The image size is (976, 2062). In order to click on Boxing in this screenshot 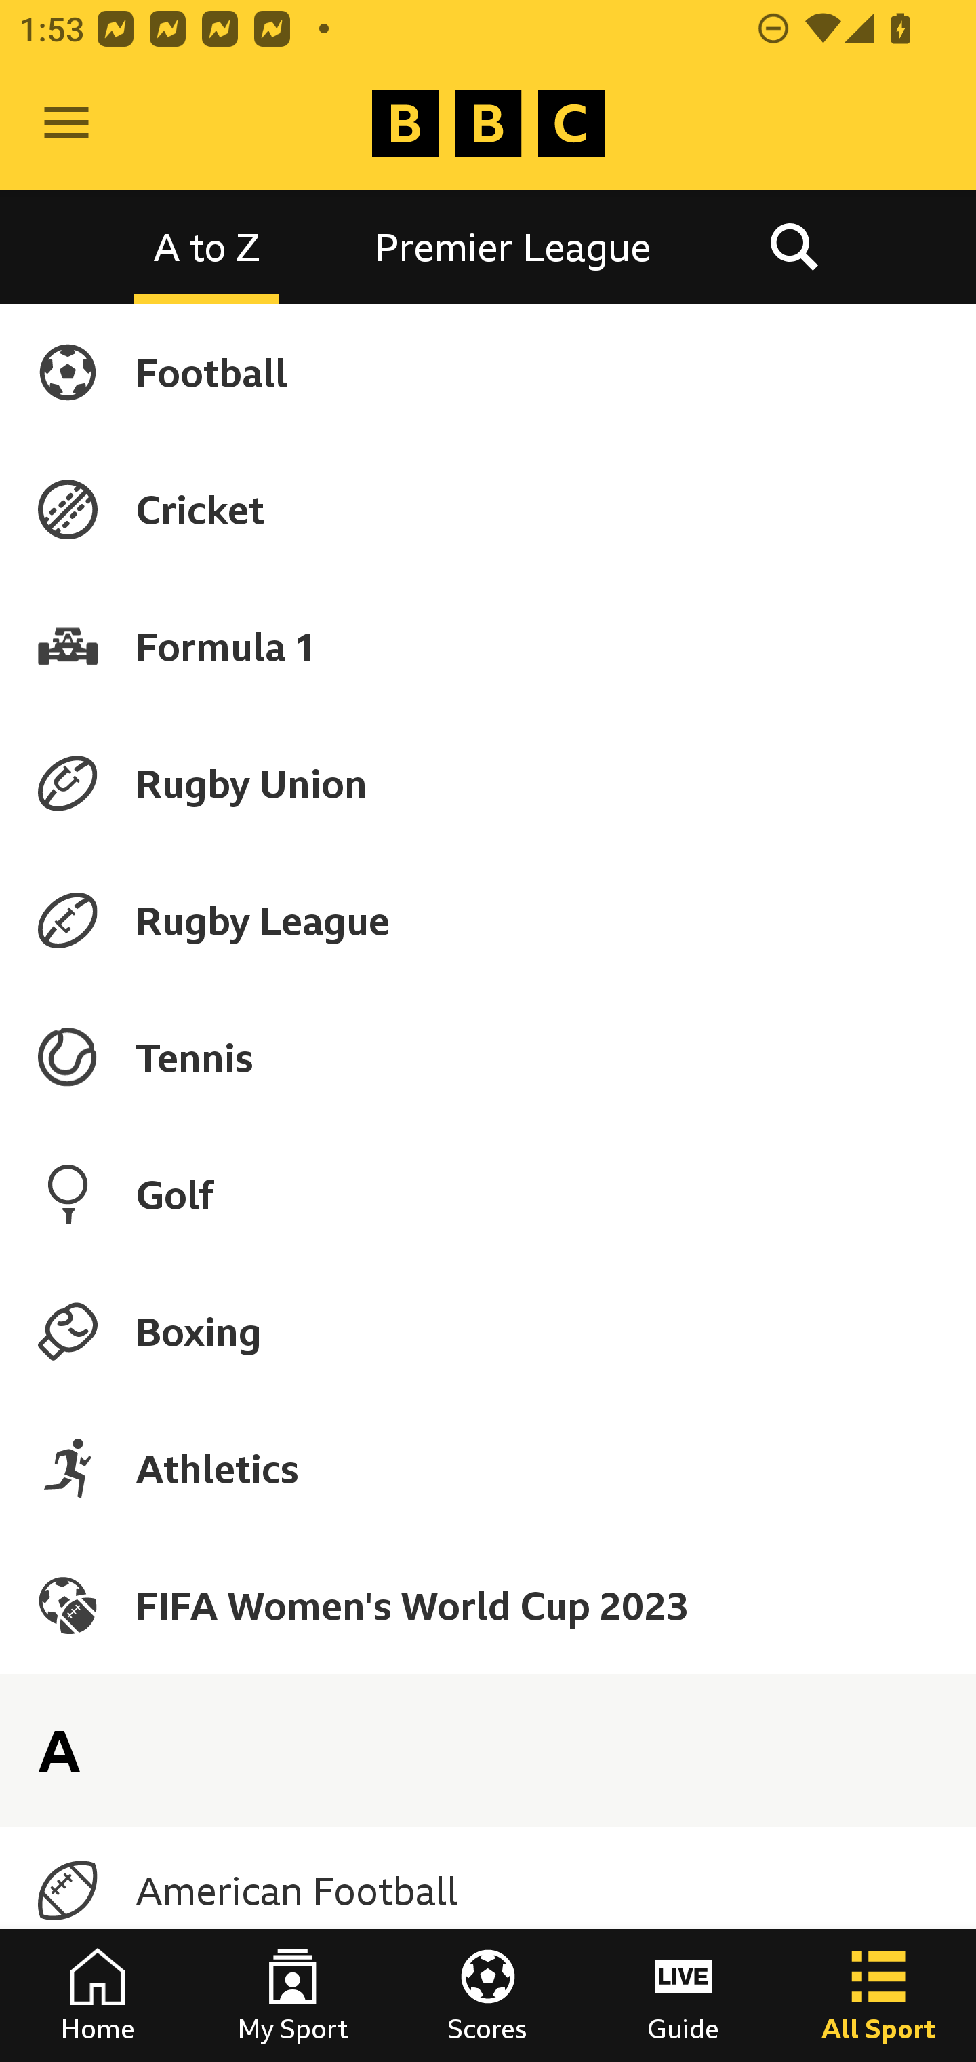, I will do `click(488, 1331)`.